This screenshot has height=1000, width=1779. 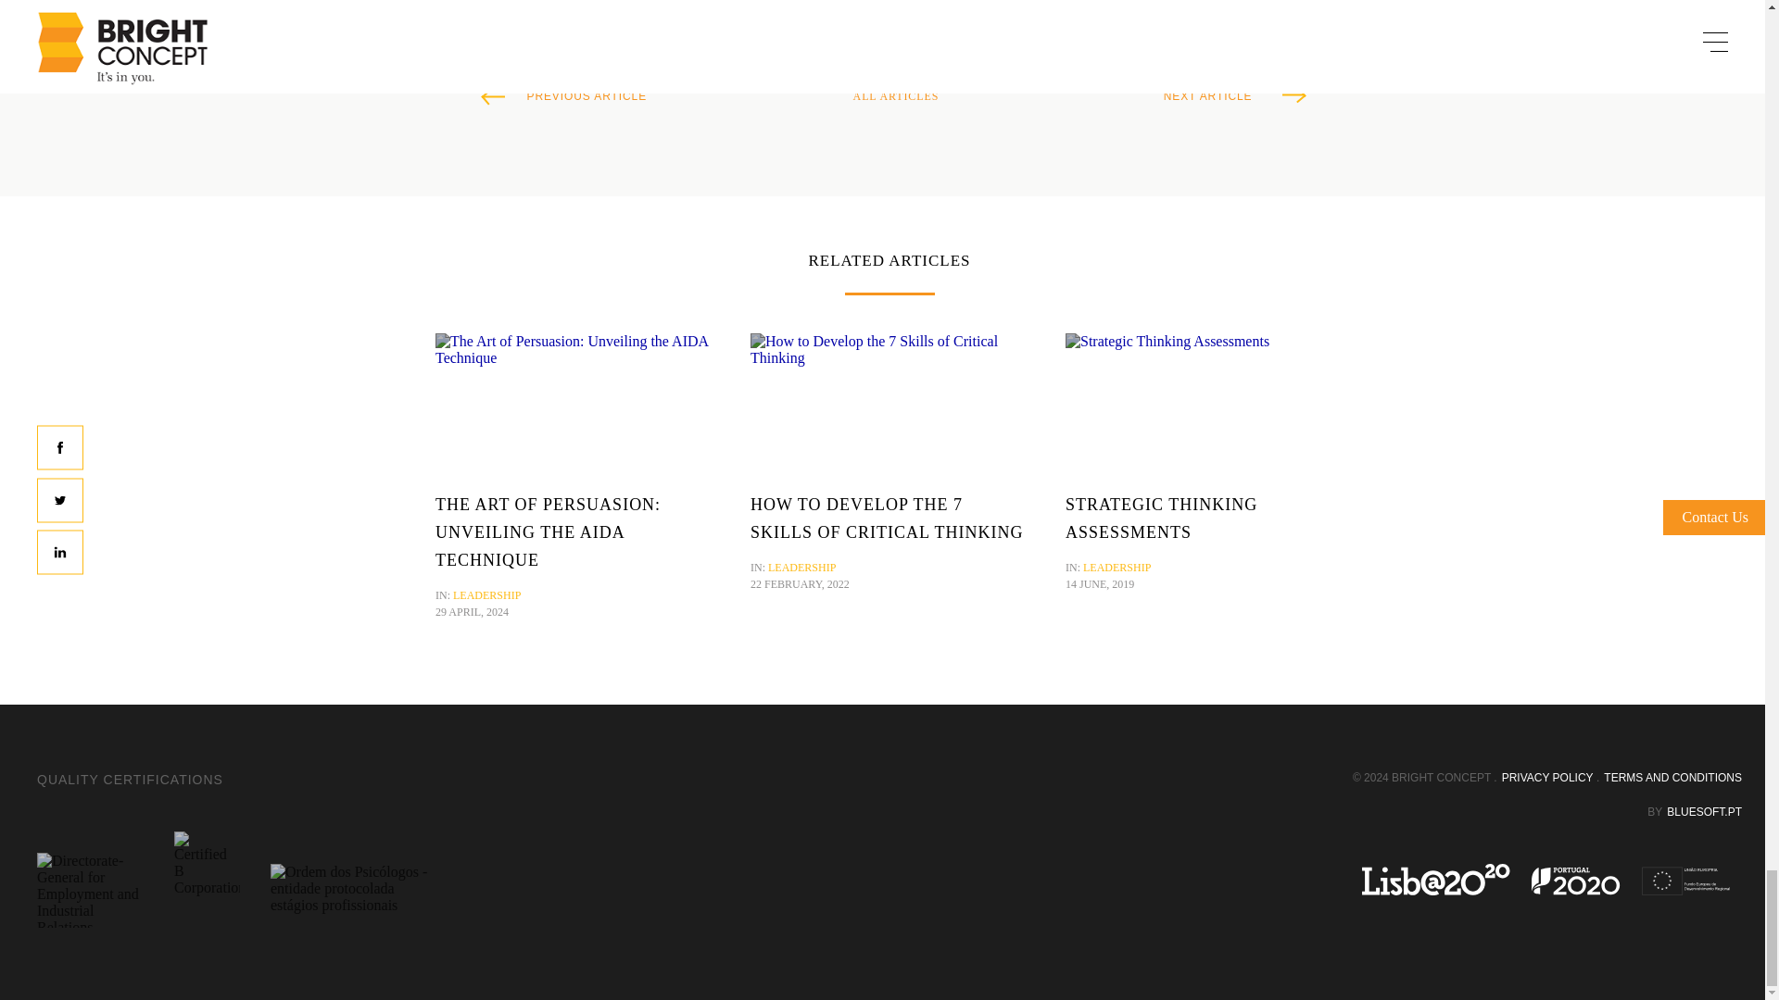 I want to click on PREVIOUS ARTICLE, so click(x=571, y=96).